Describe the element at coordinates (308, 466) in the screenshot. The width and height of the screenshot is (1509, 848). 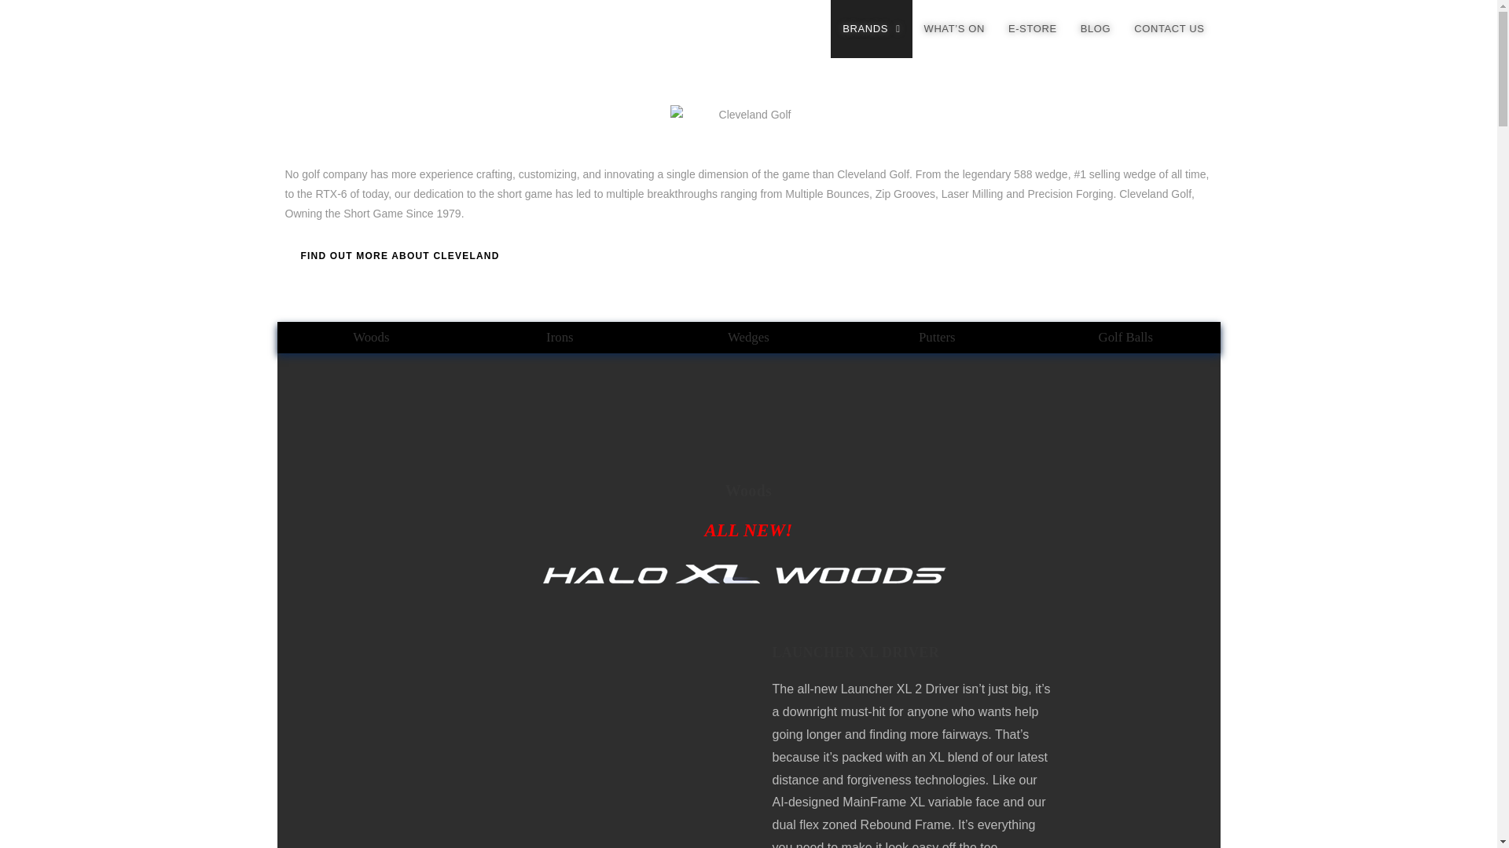
I see `Home` at that location.